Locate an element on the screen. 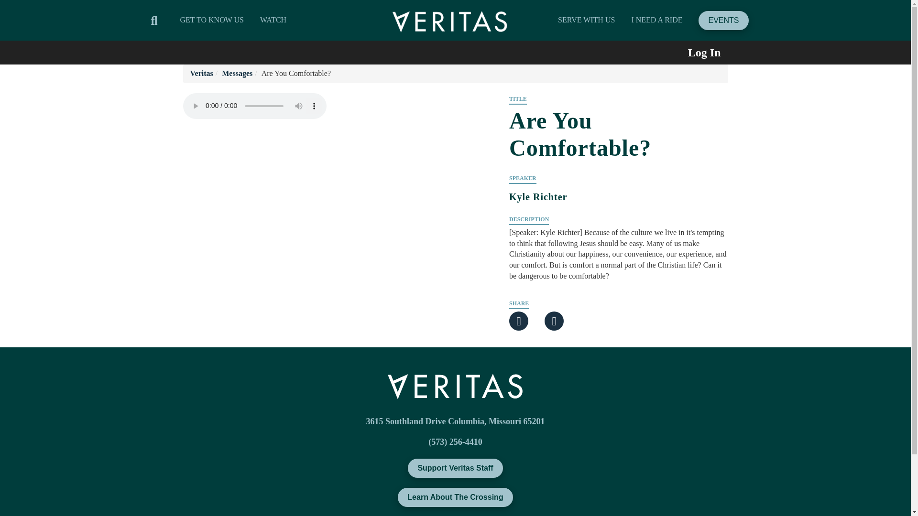  Veritas is located at coordinates (201, 73).